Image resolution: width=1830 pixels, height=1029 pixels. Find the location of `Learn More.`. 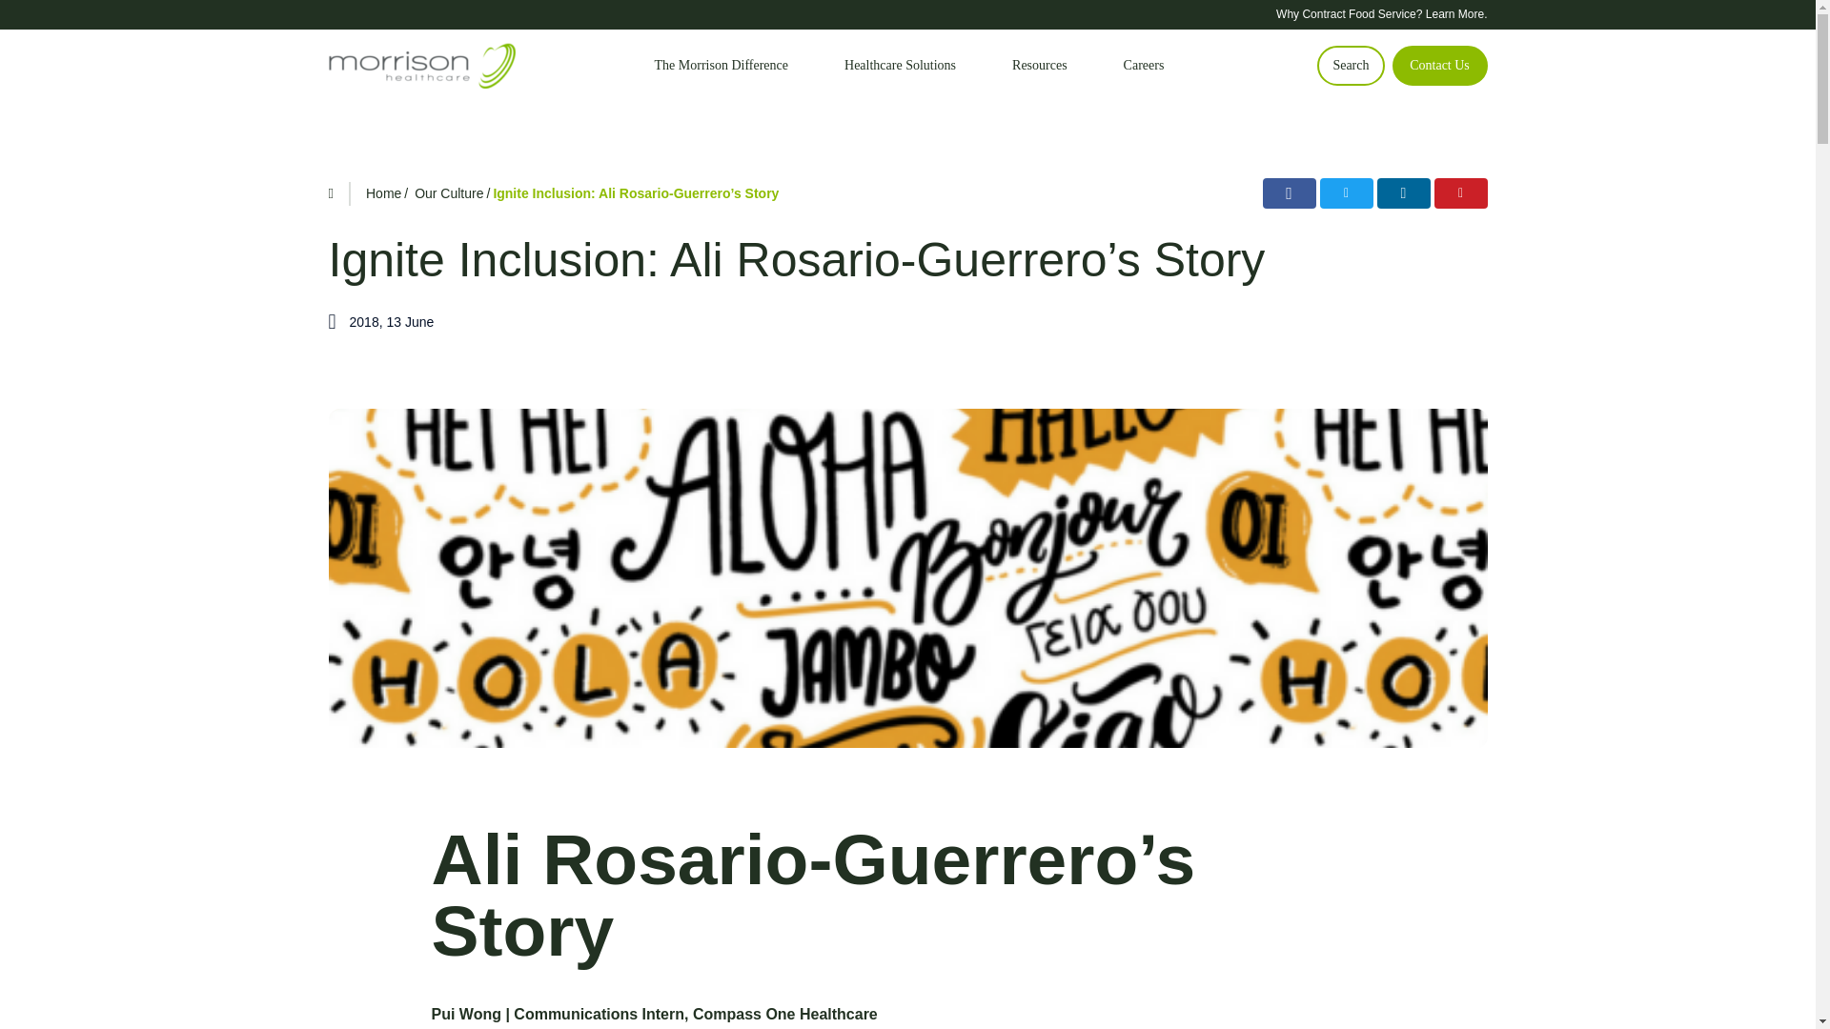

Learn More. is located at coordinates (1456, 13).